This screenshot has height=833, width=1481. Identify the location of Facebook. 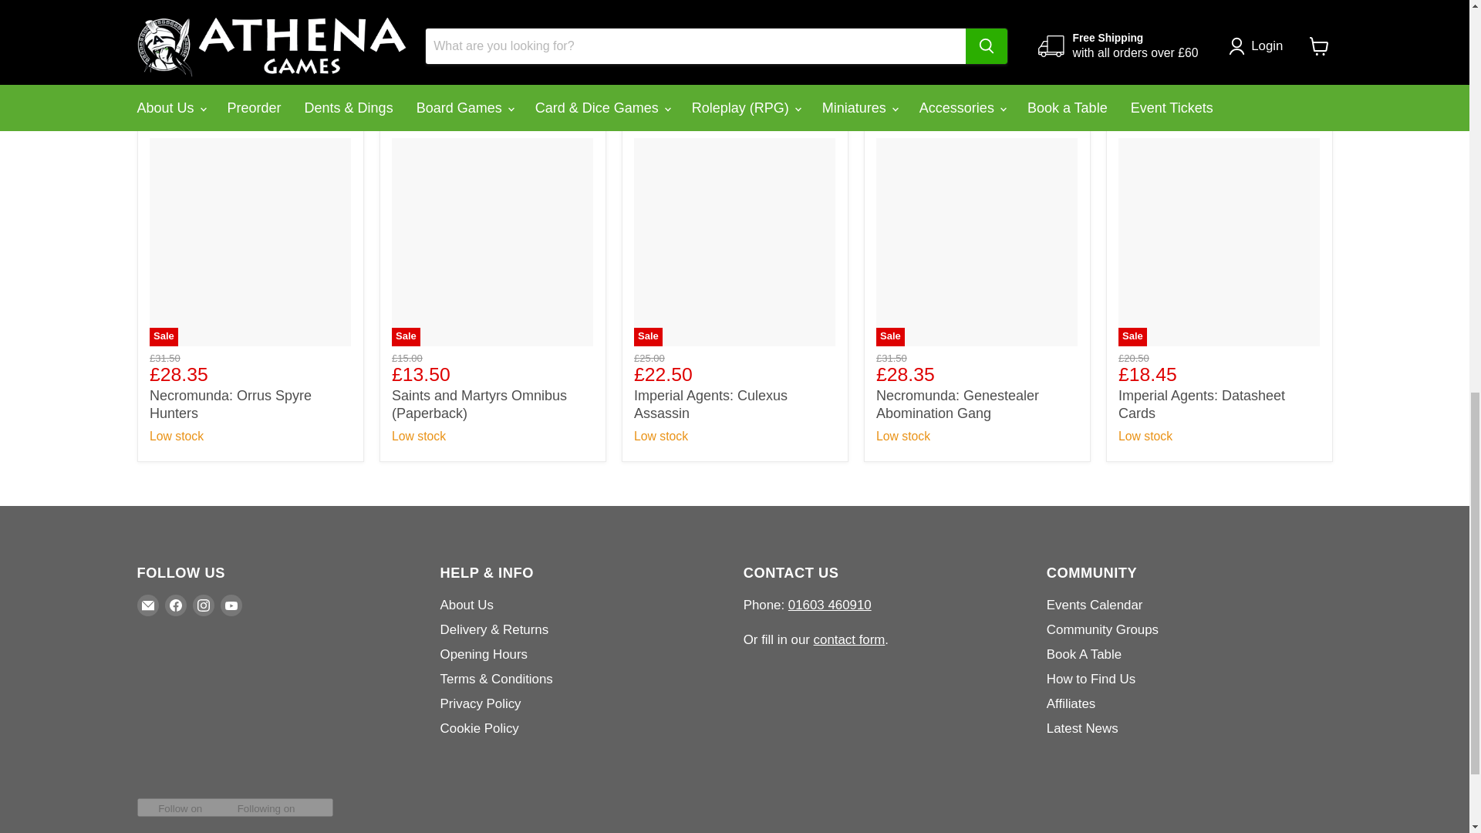
(175, 605).